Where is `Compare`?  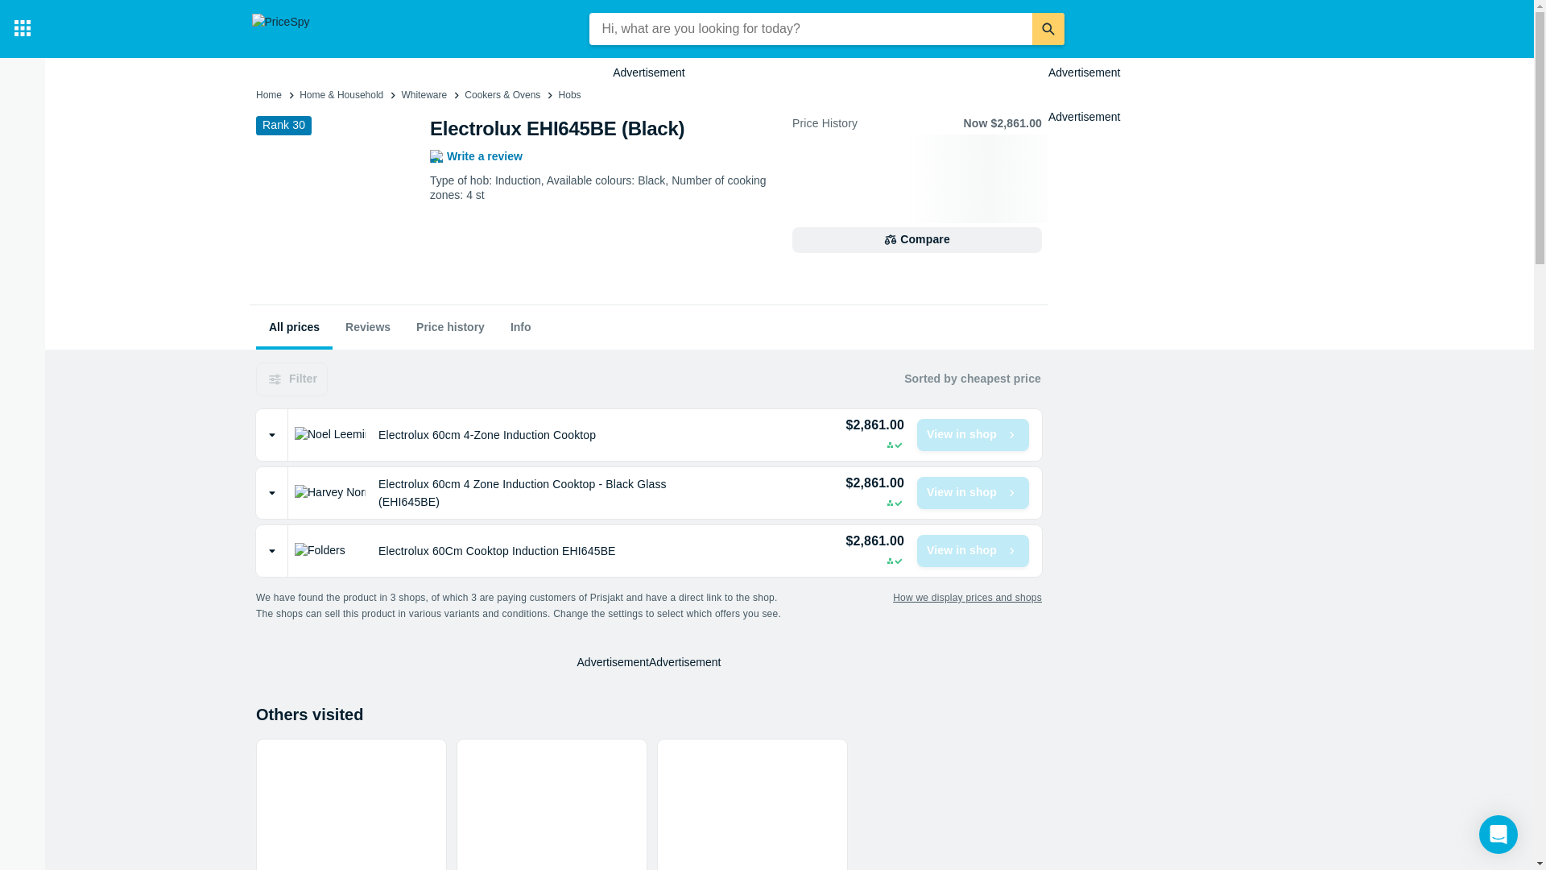 Compare is located at coordinates (916, 240).